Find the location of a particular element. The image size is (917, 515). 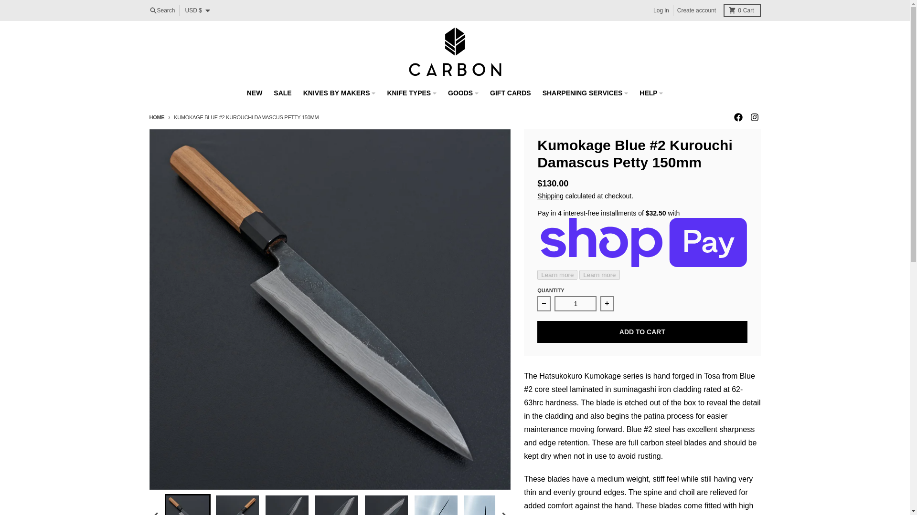

Search is located at coordinates (161, 10).